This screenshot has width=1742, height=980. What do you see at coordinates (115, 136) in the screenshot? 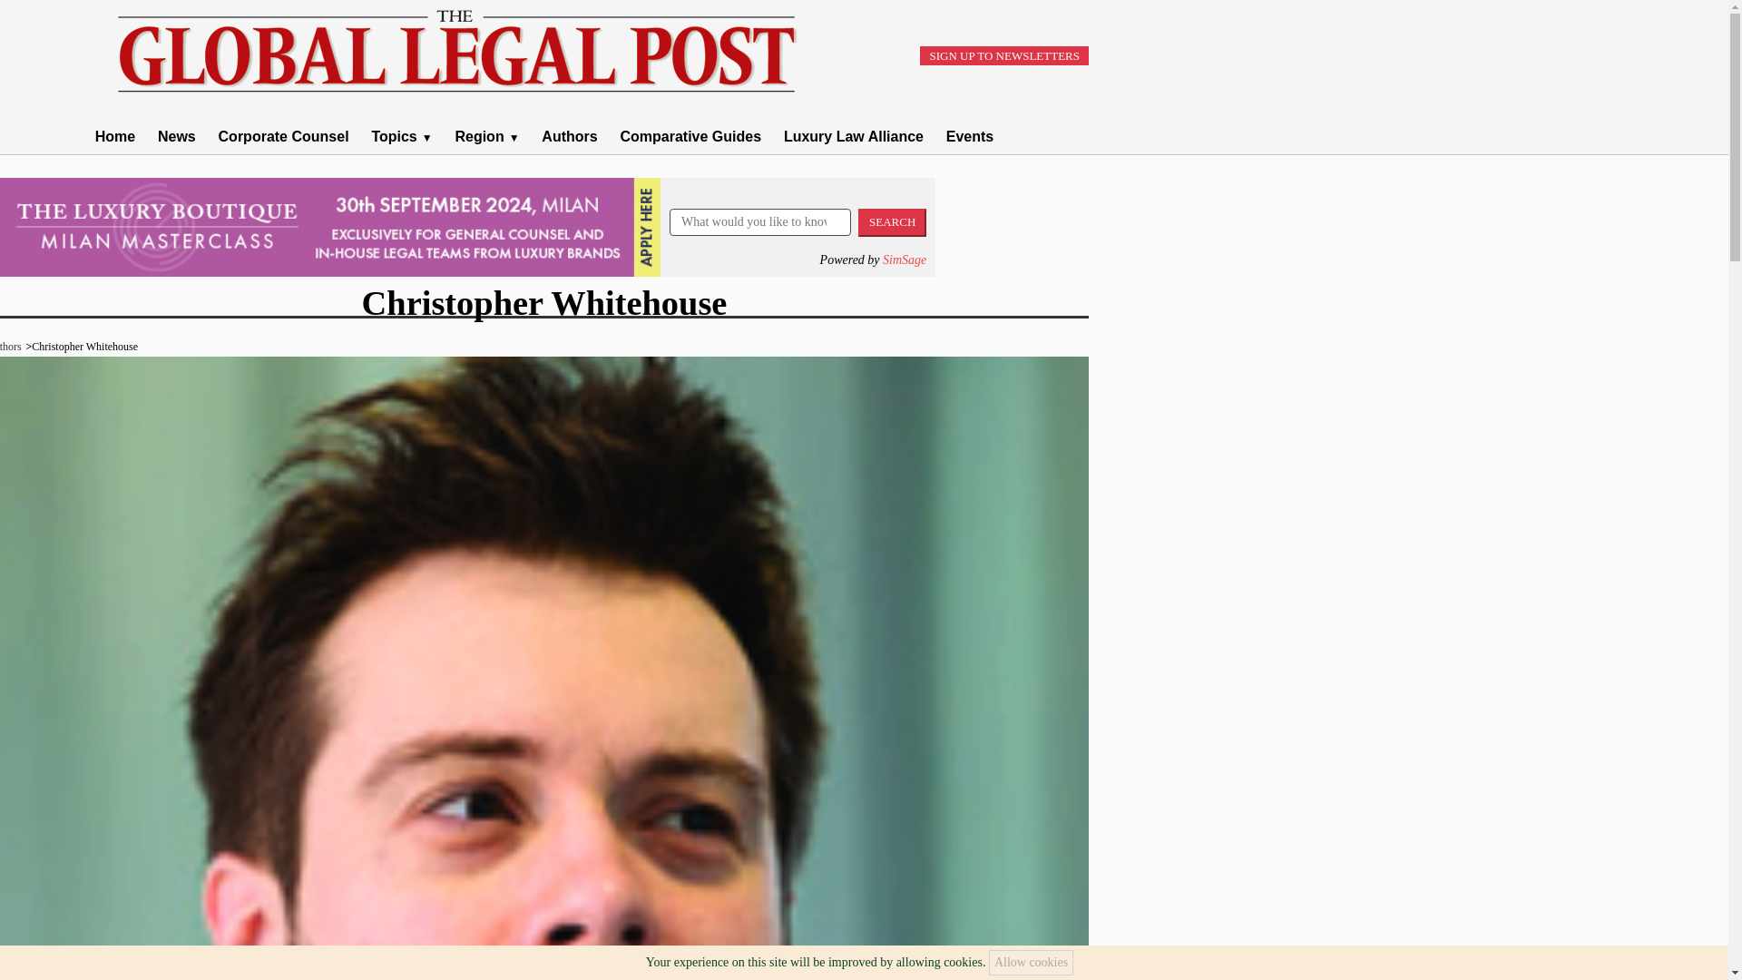
I see `Home` at bounding box center [115, 136].